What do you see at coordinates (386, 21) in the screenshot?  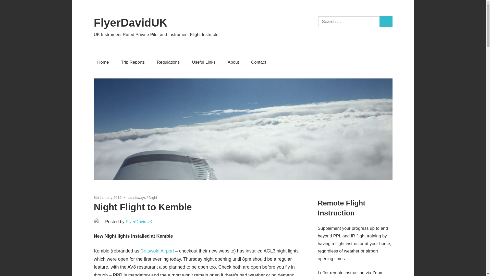 I see `Search` at bounding box center [386, 21].